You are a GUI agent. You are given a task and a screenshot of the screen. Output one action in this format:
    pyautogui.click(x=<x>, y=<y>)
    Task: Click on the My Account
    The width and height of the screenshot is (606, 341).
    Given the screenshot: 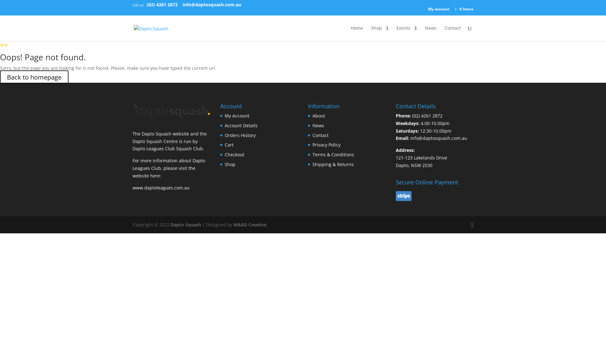 What is the action you would take?
    pyautogui.click(x=237, y=116)
    